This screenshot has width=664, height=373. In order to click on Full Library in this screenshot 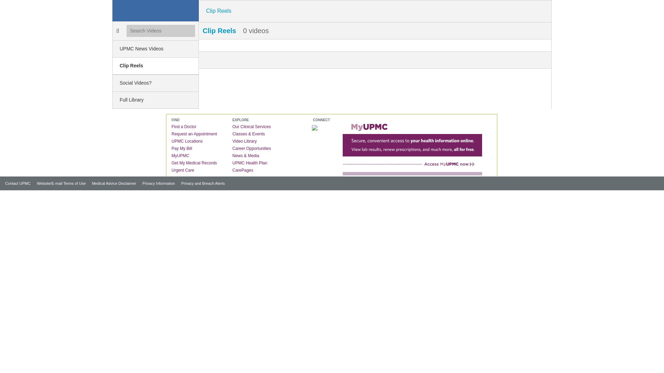, I will do `click(156, 100)`.